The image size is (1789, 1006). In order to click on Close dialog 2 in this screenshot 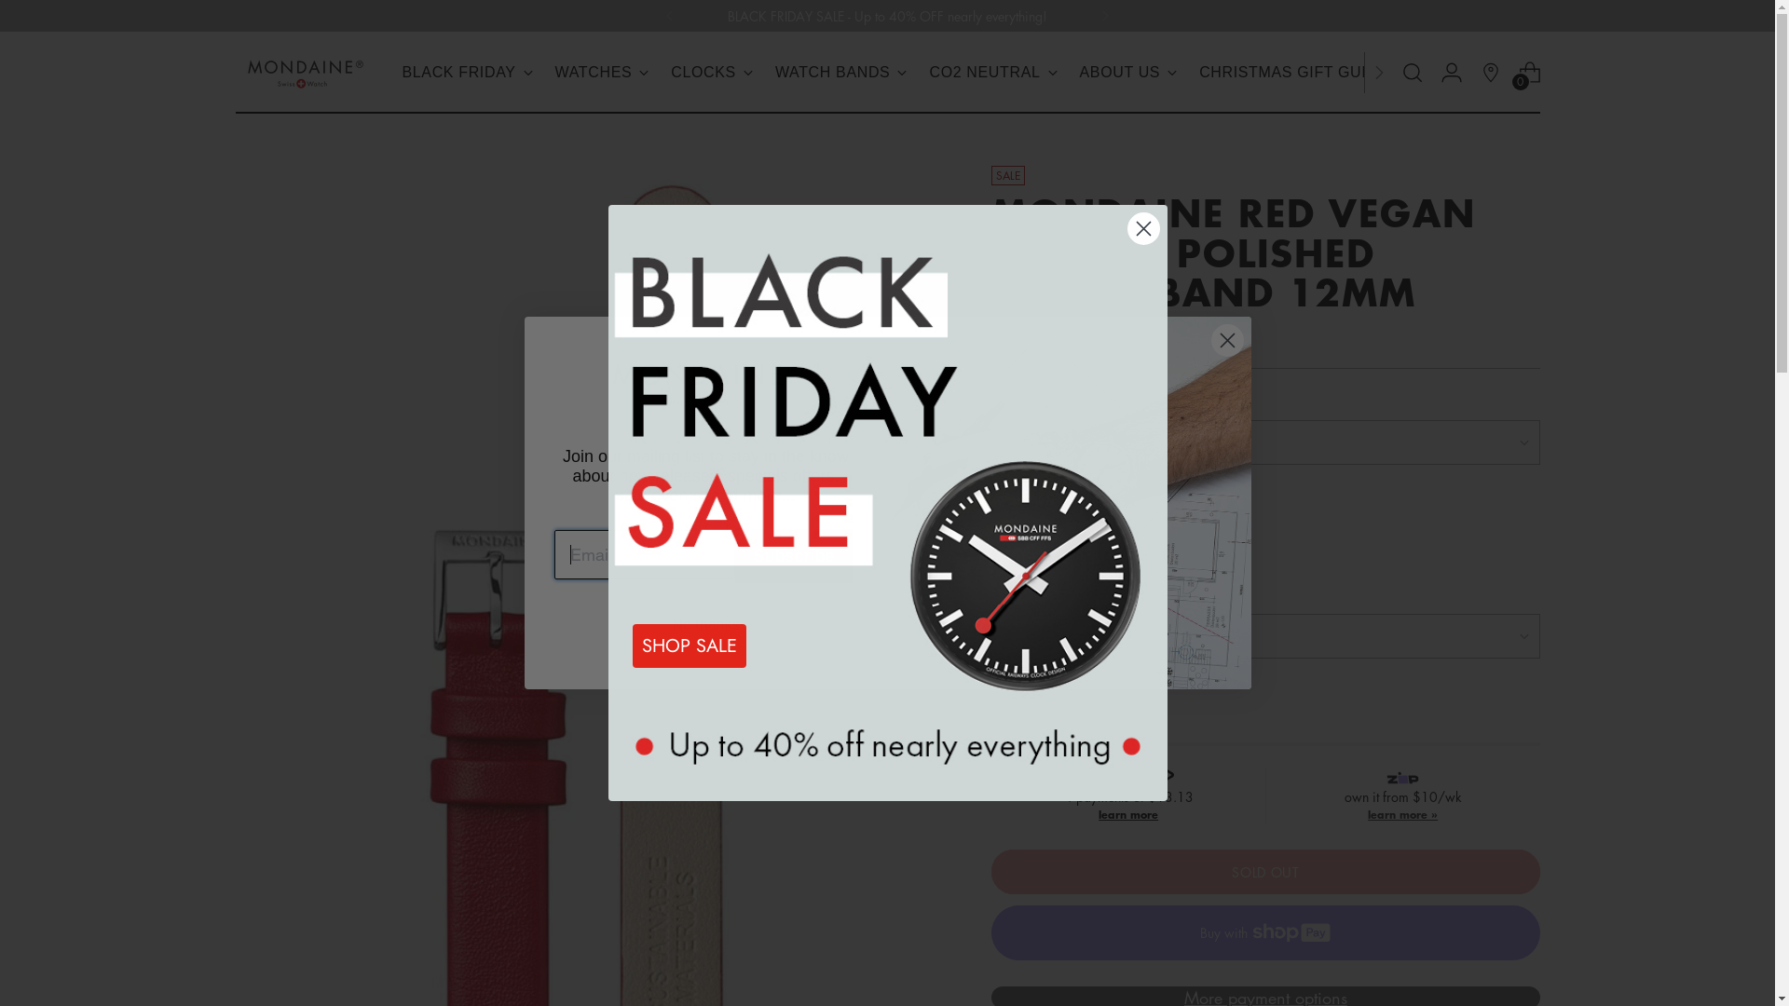, I will do `click(1144, 229)`.